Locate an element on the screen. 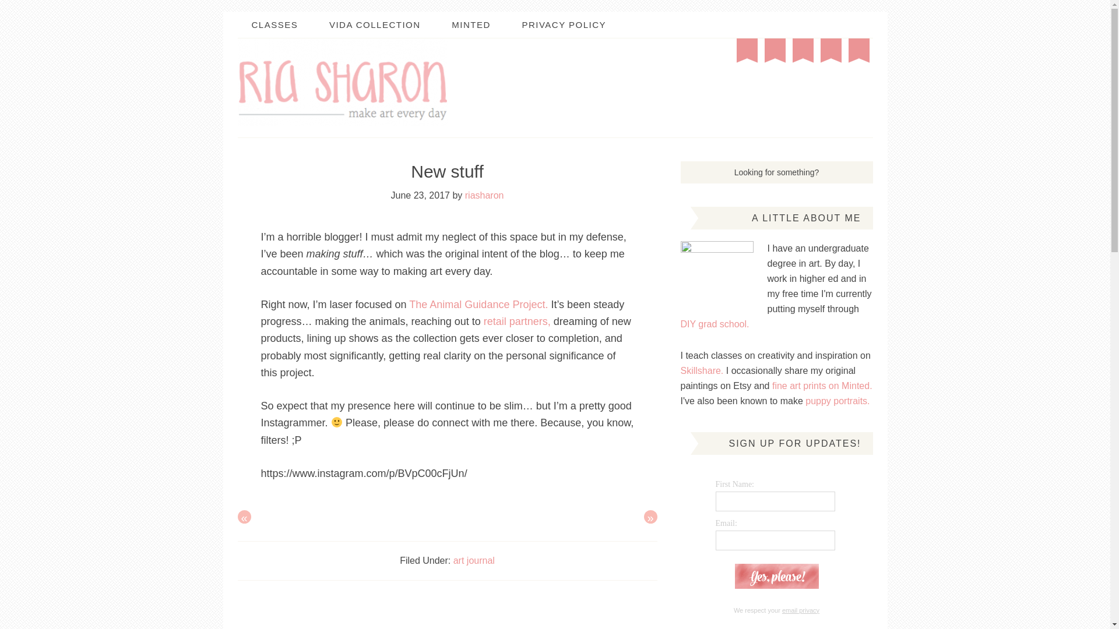 Image resolution: width=1119 pixels, height=629 pixels. riasharon is located at coordinates (485, 196).